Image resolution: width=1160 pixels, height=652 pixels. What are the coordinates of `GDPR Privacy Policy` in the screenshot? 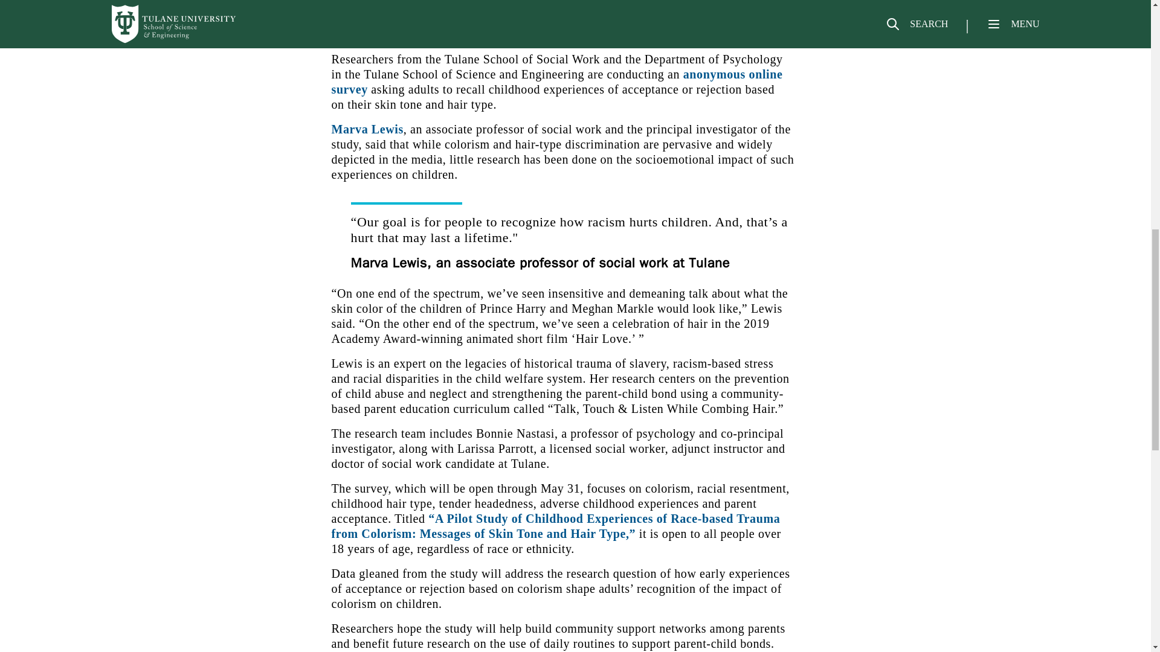 It's located at (303, 25).